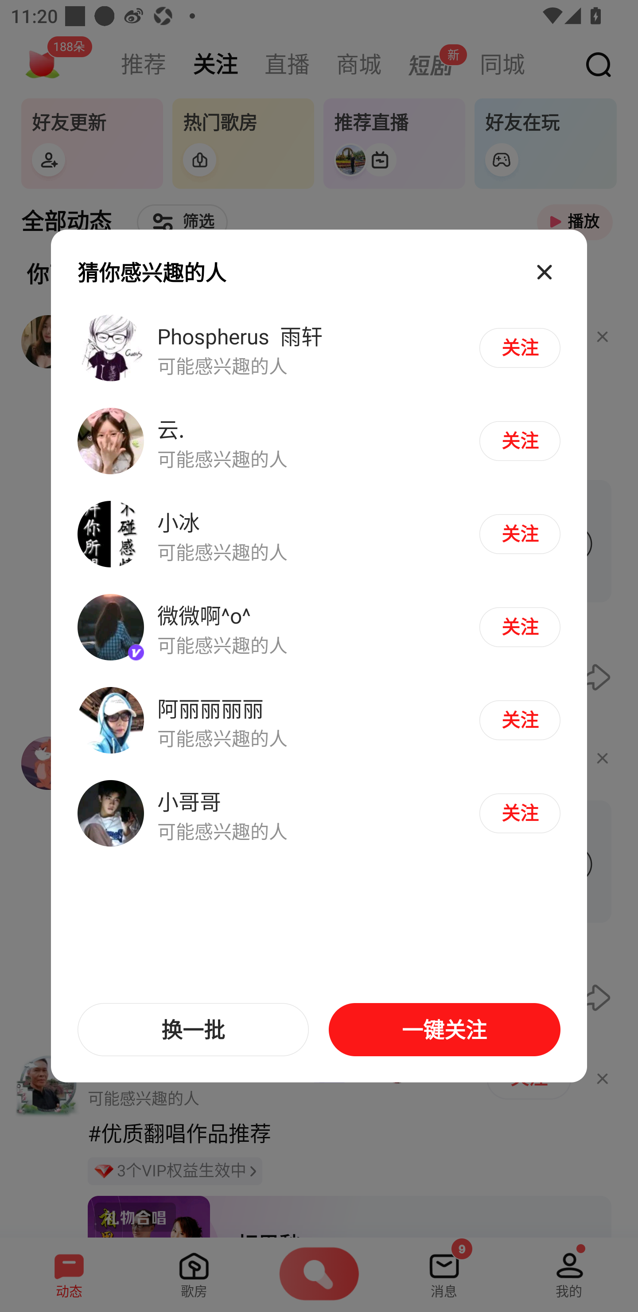  Describe the element at coordinates (444, 1030) in the screenshot. I see `一键关注 按钮` at that location.